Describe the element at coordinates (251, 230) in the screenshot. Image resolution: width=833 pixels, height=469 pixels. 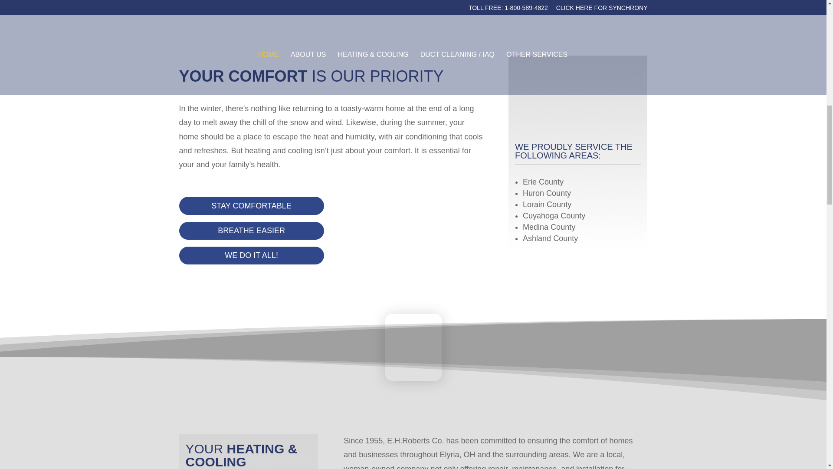
I see `BREATHE EASIER` at that location.